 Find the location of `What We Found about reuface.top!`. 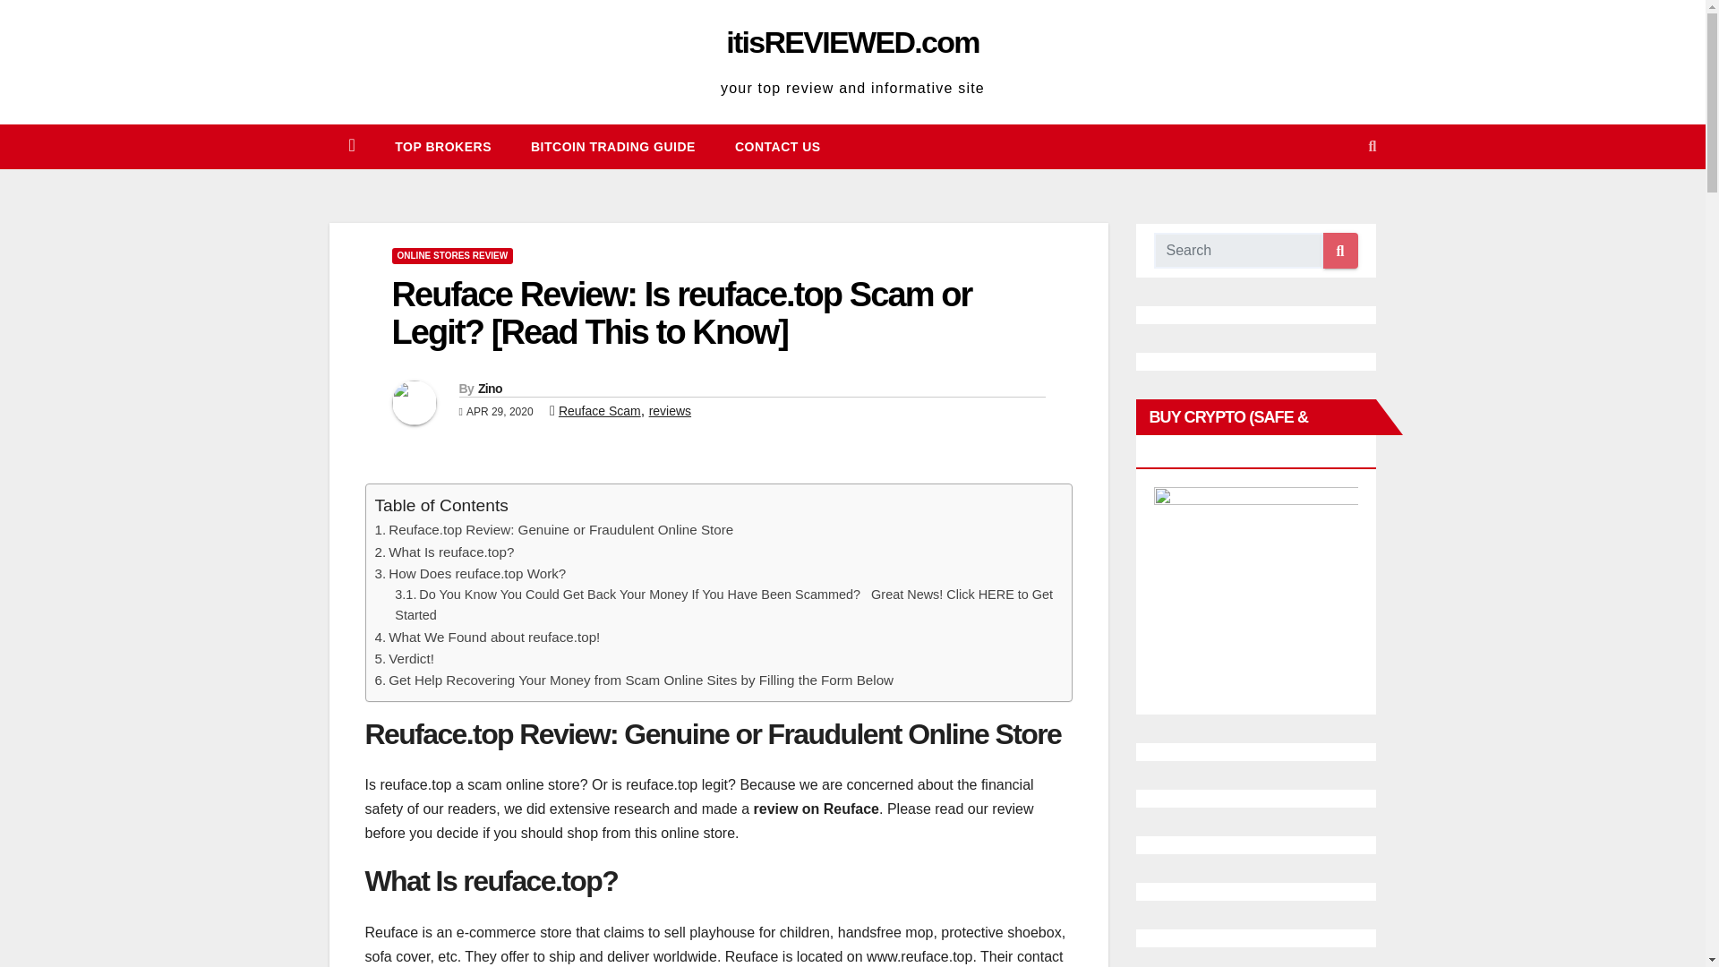

What We Found about reuface.top! is located at coordinates (494, 638).